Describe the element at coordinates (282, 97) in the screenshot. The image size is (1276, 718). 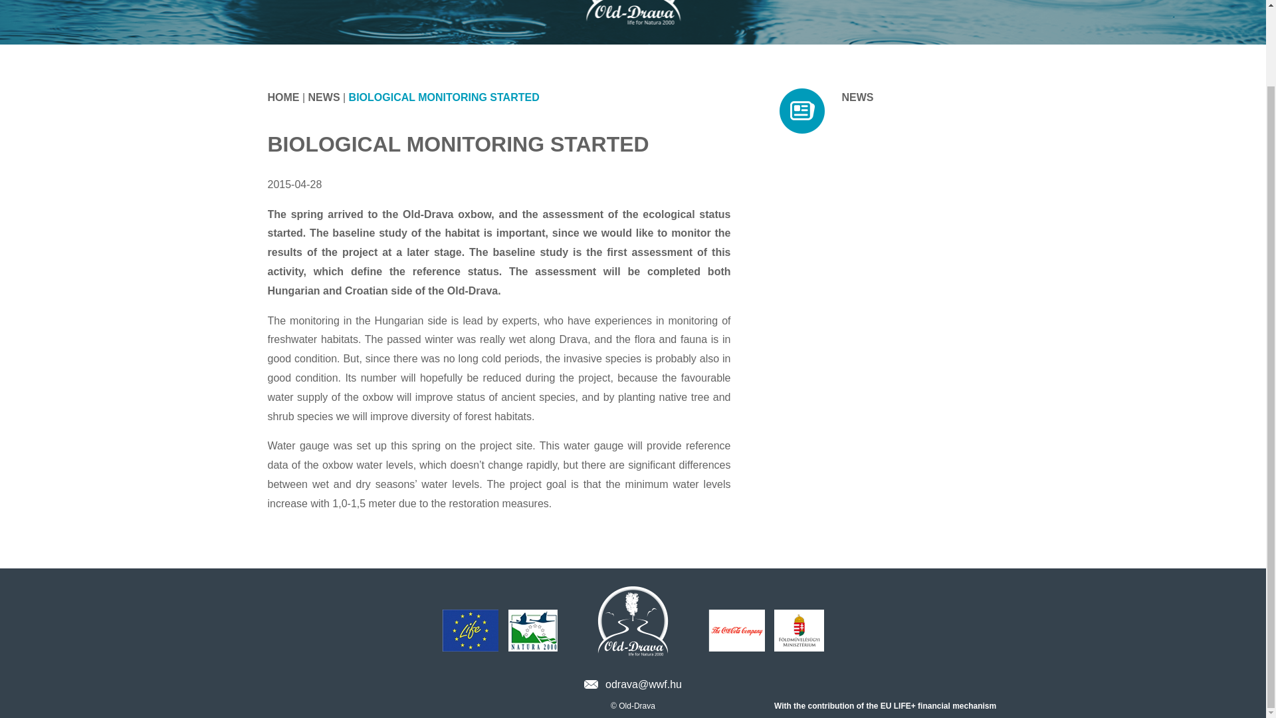
I see `HOME` at that location.